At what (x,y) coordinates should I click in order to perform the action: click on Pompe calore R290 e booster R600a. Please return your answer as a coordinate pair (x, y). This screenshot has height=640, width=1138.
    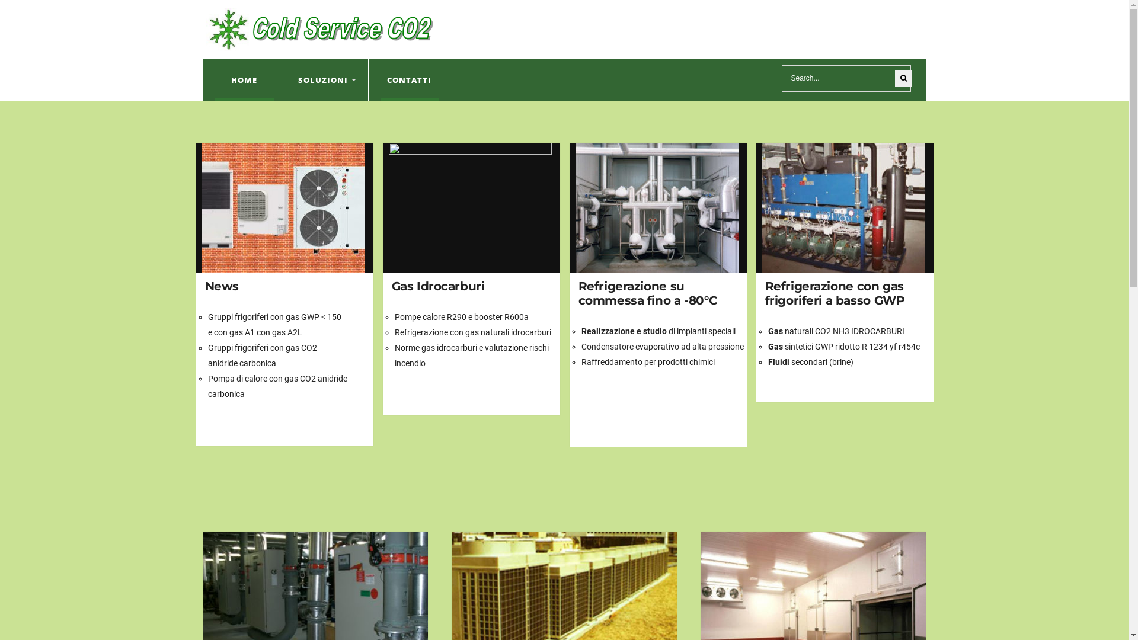
    Looking at the image, I should click on (462, 317).